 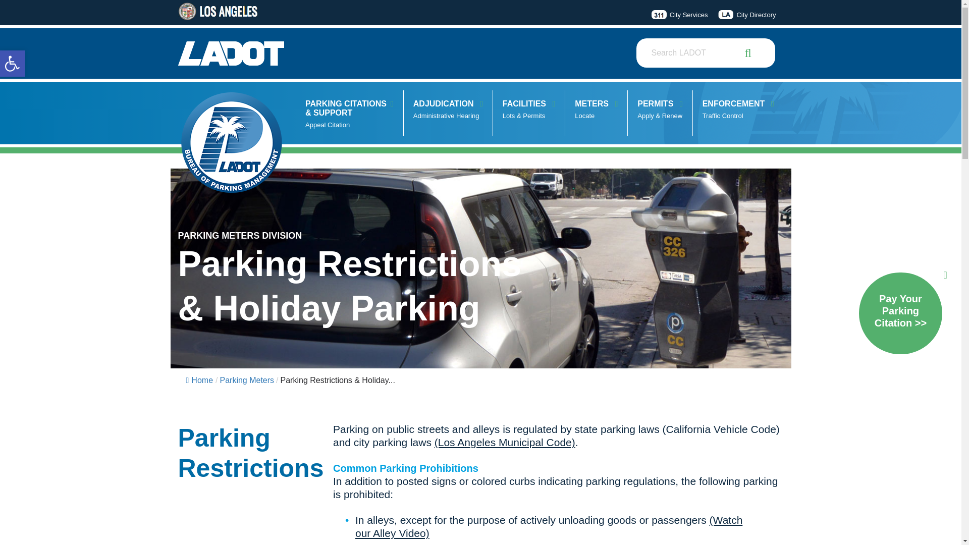 I want to click on PERMITS , so click(x=12, y=64).